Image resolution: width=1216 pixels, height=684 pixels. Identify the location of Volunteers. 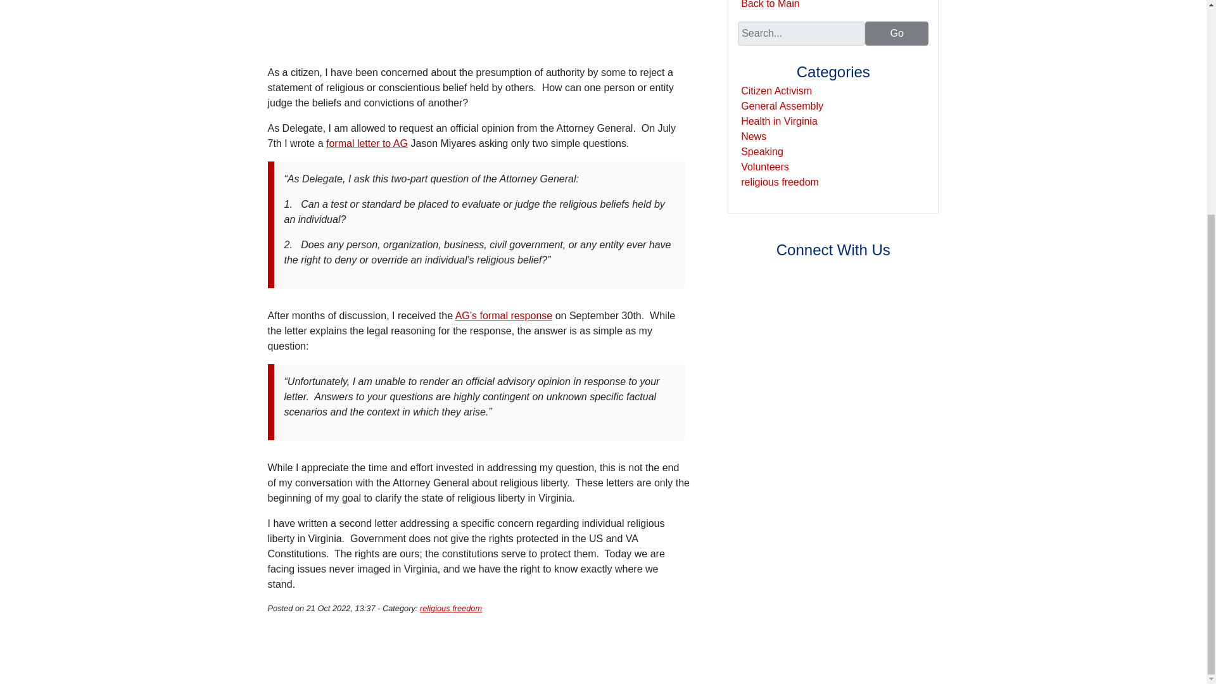
(765, 167).